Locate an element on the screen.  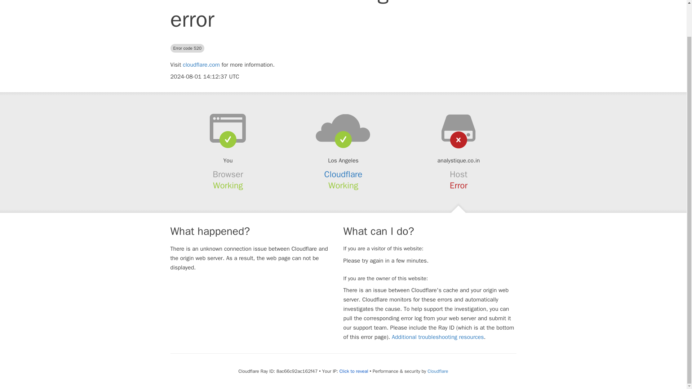
Click to reveal is located at coordinates (354, 371).